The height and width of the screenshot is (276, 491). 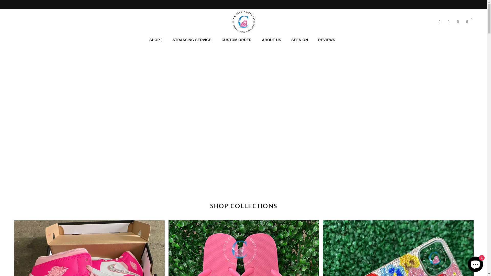 What do you see at coordinates (458, 22) in the screenshot?
I see `Wishlist` at bounding box center [458, 22].